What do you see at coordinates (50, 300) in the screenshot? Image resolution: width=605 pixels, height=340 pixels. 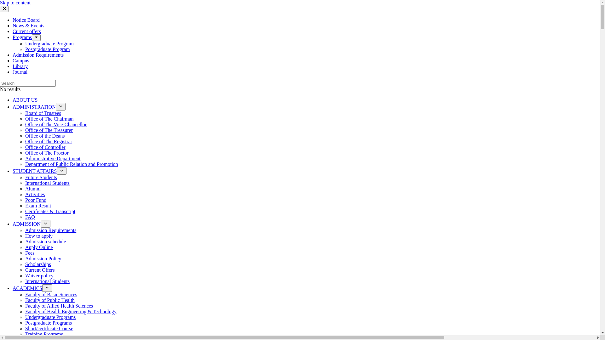 I see `Faculty of Public Health` at bounding box center [50, 300].